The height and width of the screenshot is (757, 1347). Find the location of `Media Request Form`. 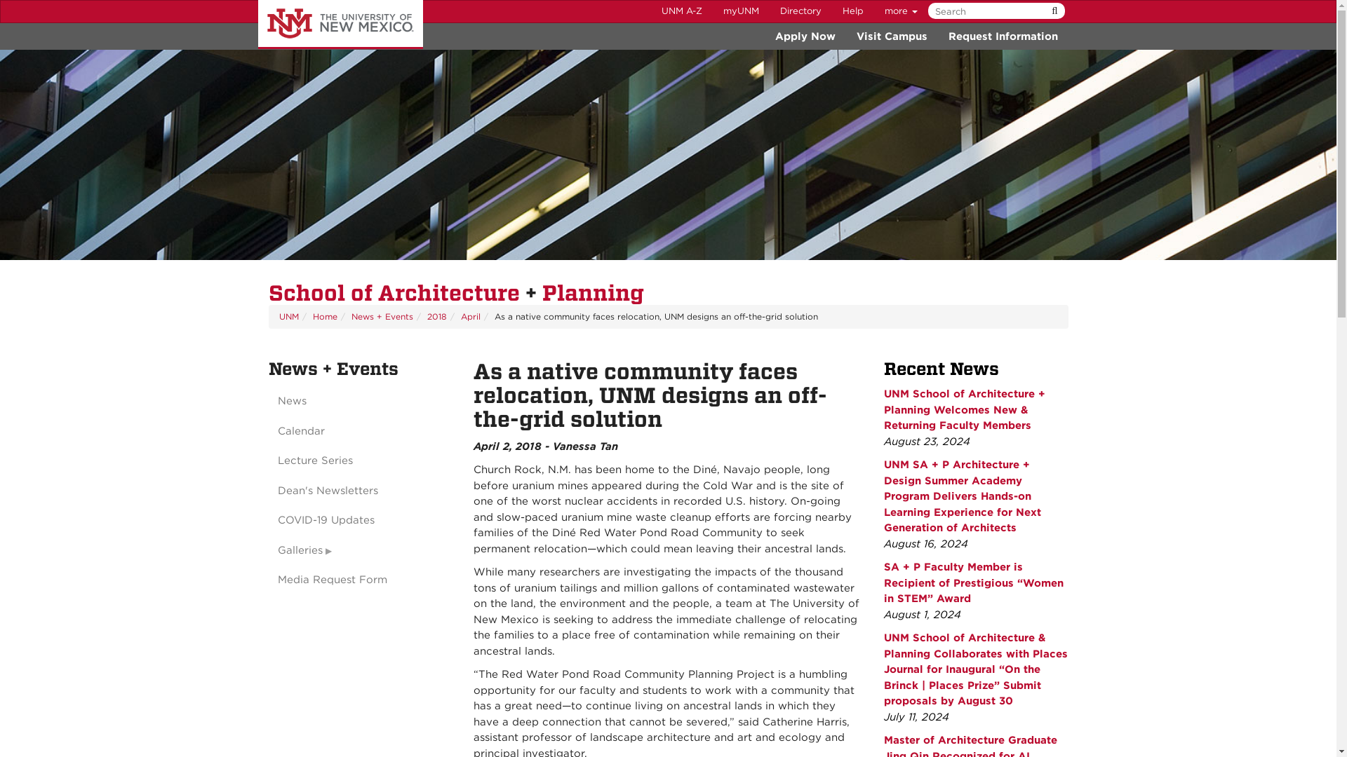

Media Request Form is located at coordinates (361, 579).